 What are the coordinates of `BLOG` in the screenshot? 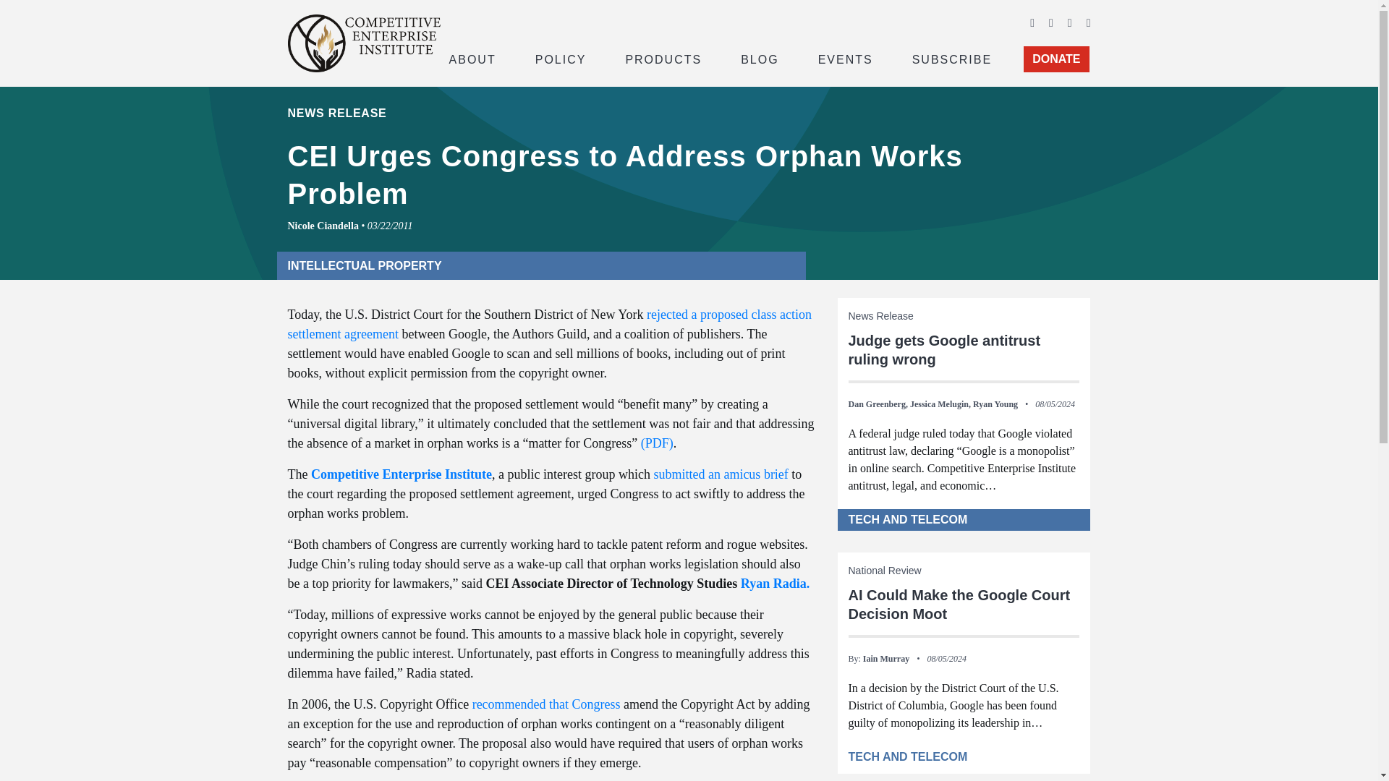 It's located at (760, 58).